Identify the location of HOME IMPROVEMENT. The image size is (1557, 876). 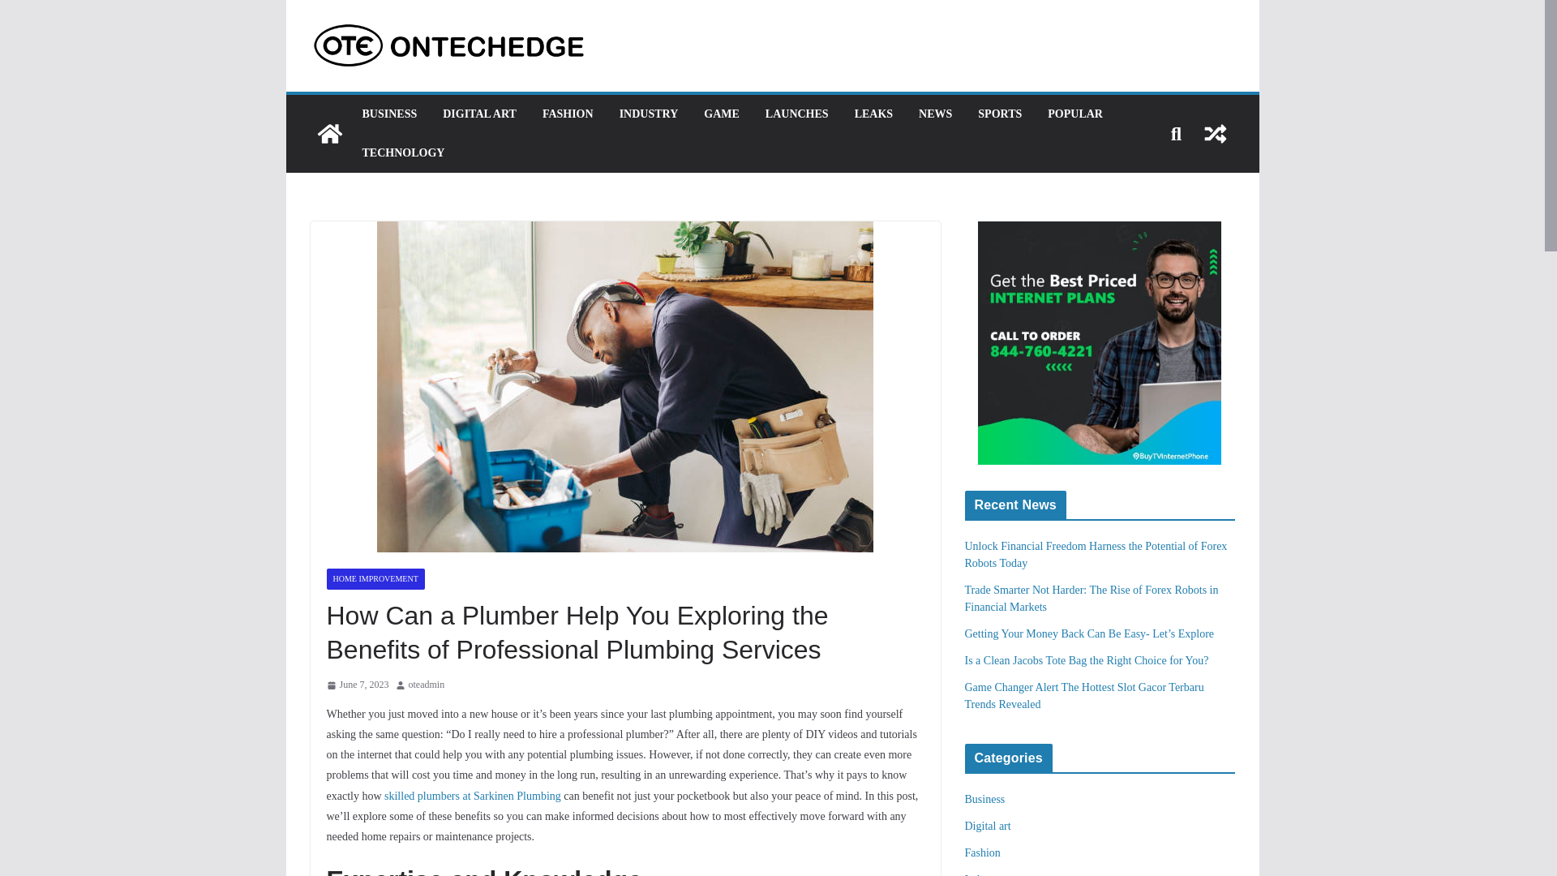
(375, 578).